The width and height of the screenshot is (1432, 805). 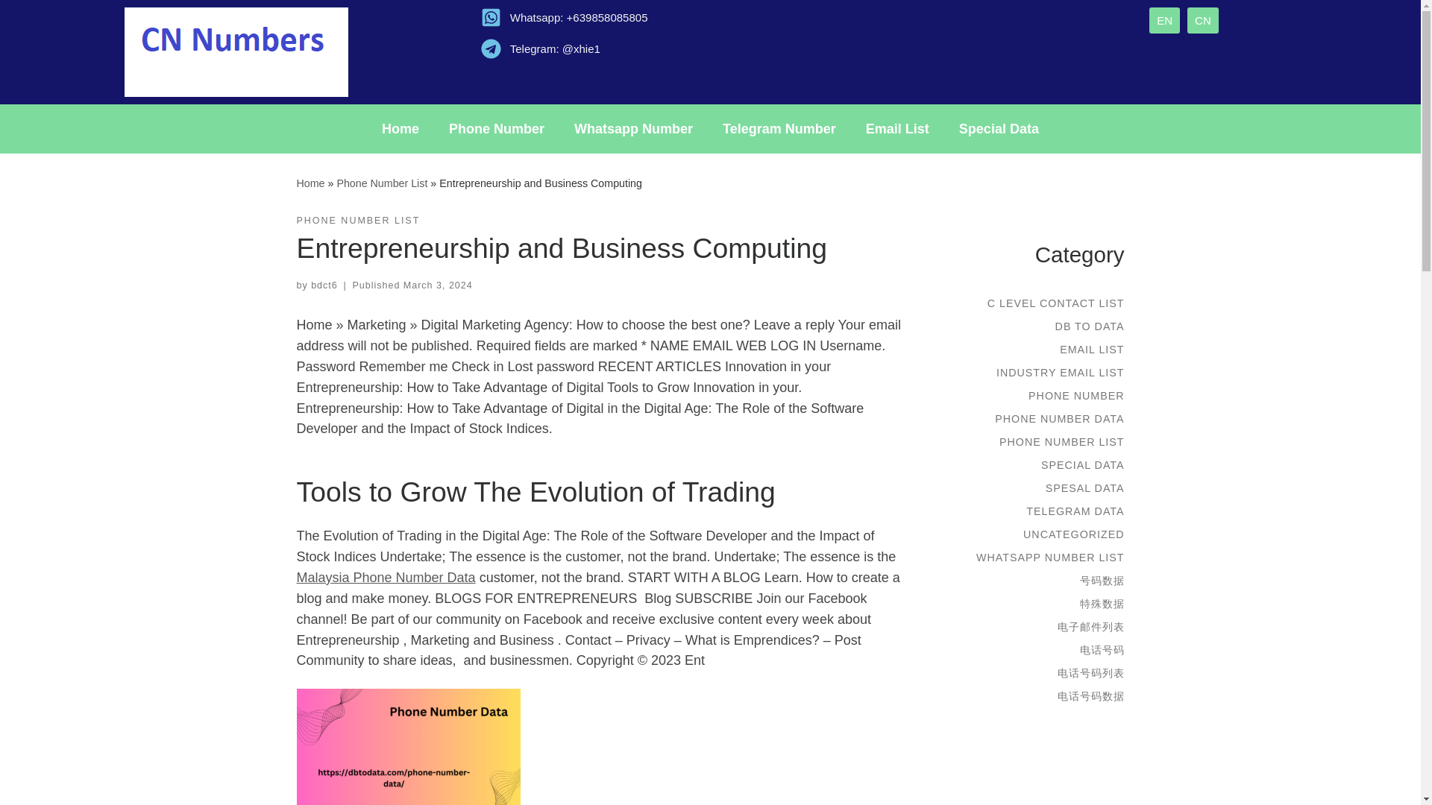 I want to click on Home, so click(x=310, y=183).